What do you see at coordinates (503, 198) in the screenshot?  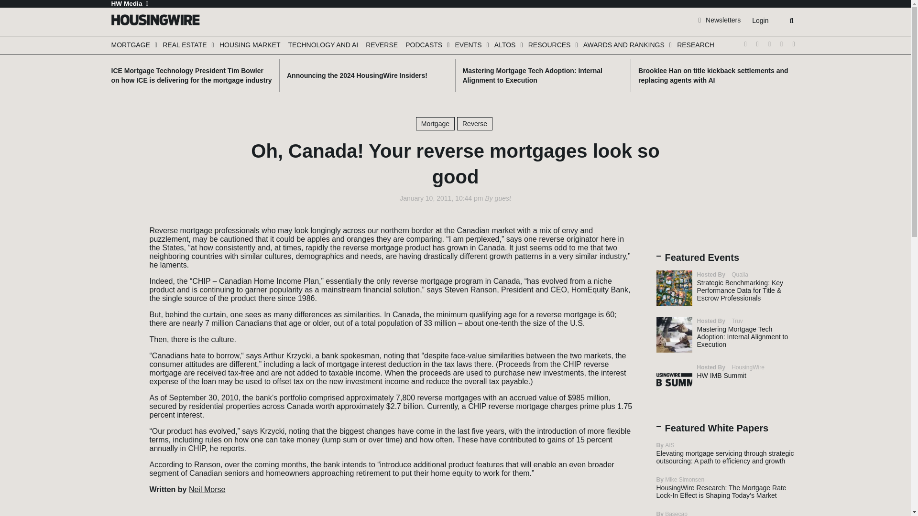 I see `Posts by guest` at bounding box center [503, 198].